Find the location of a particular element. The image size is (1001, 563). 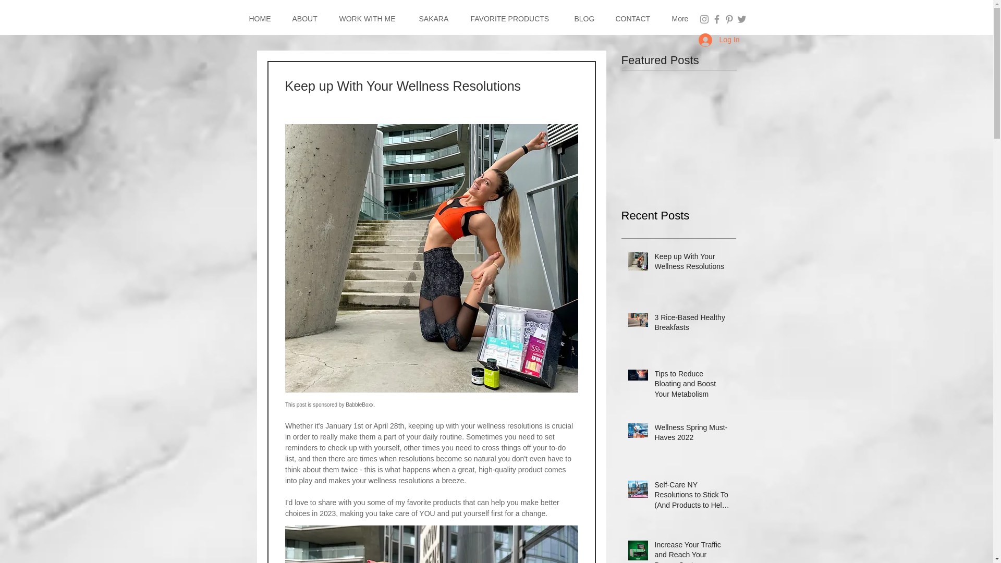

BLOG is located at coordinates (587, 19).